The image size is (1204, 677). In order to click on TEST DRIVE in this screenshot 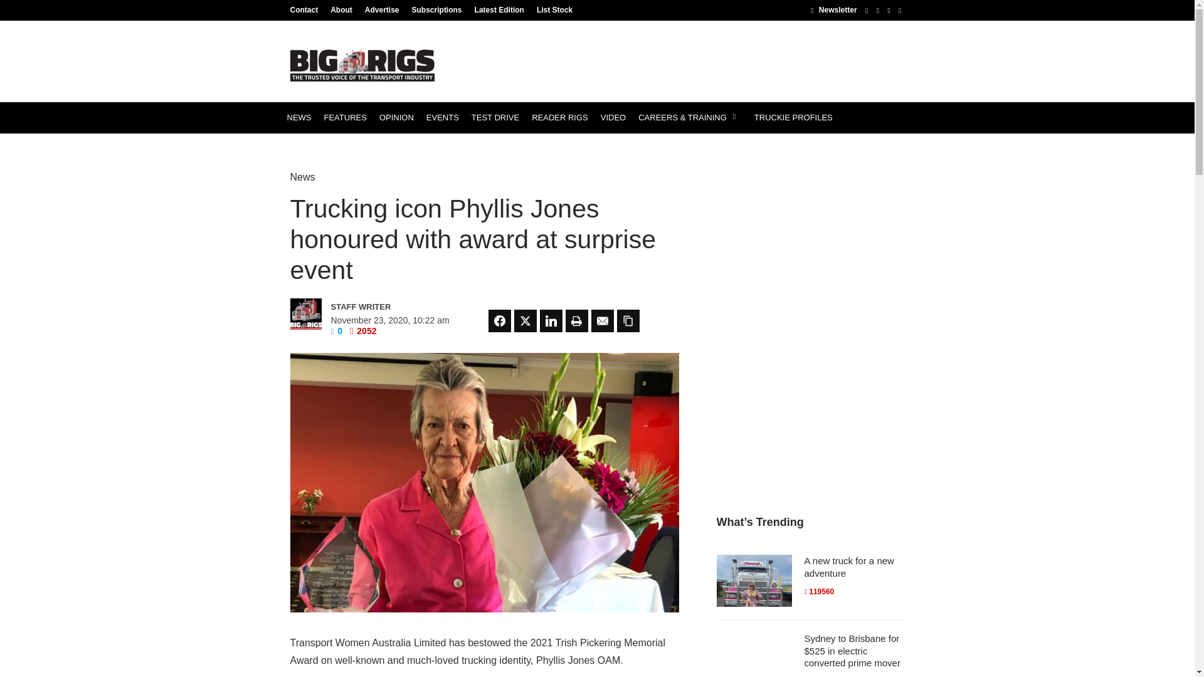, I will do `click(495, 118)`.